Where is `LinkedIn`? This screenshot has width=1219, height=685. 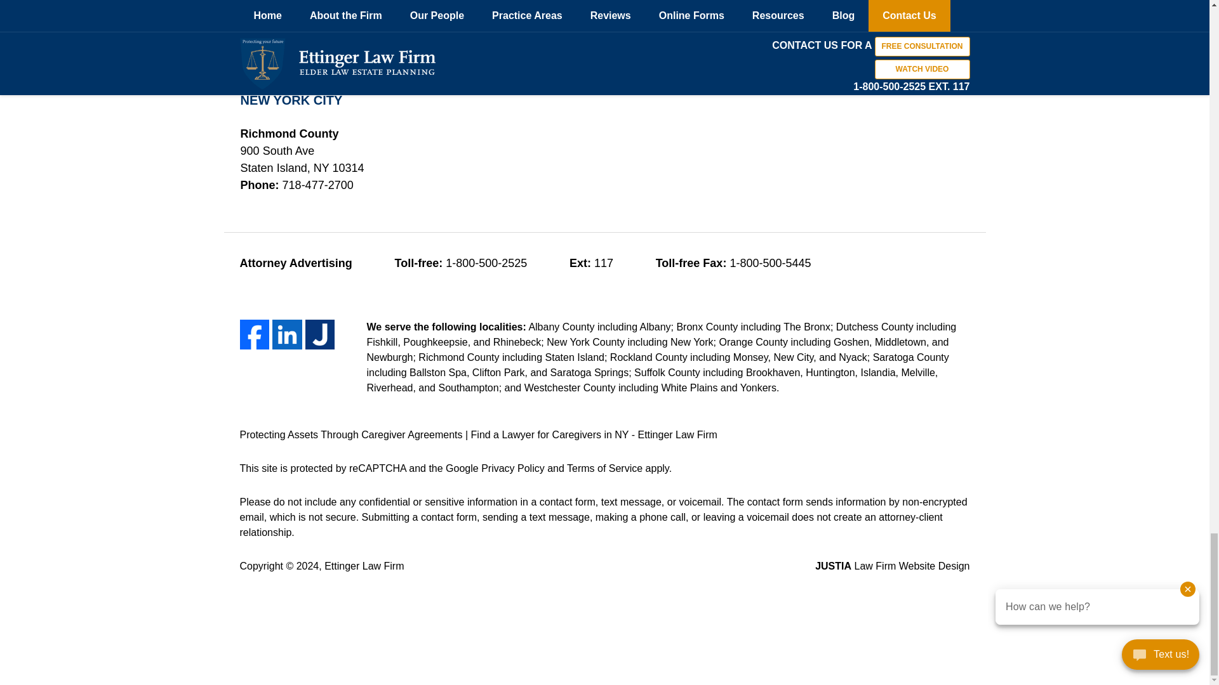
LinkedIn is located at coordinates (287, 334).